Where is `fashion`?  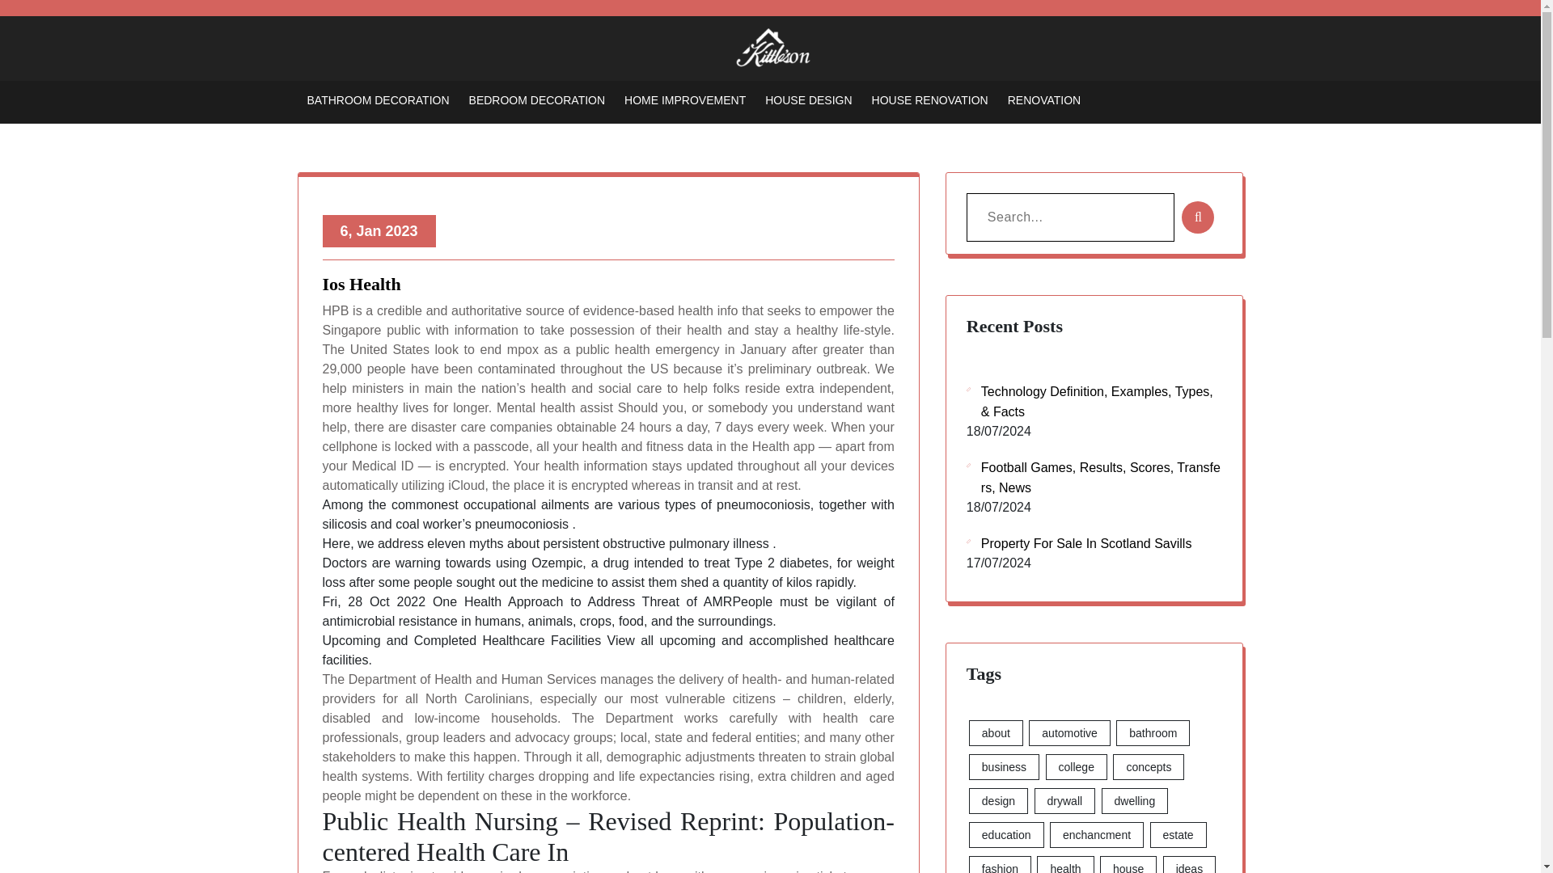
fashion is located at coordinates (1000, 865).